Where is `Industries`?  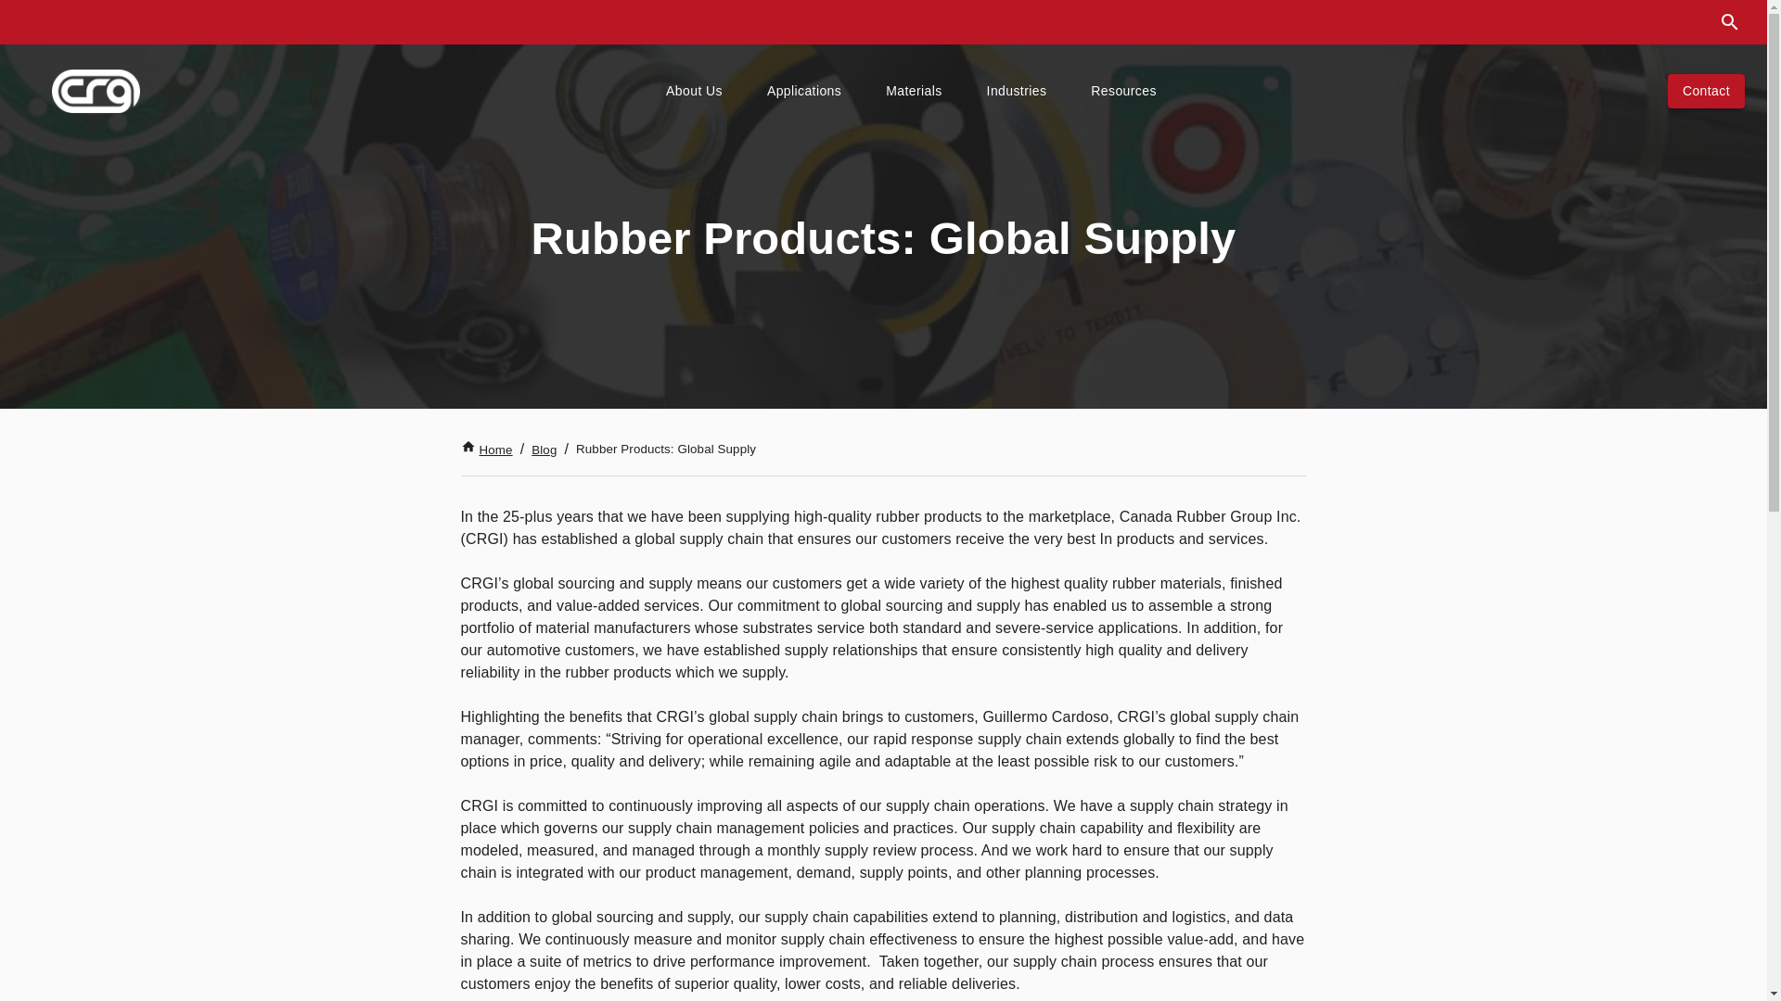
Industries is located at coordinates (1017, 91).